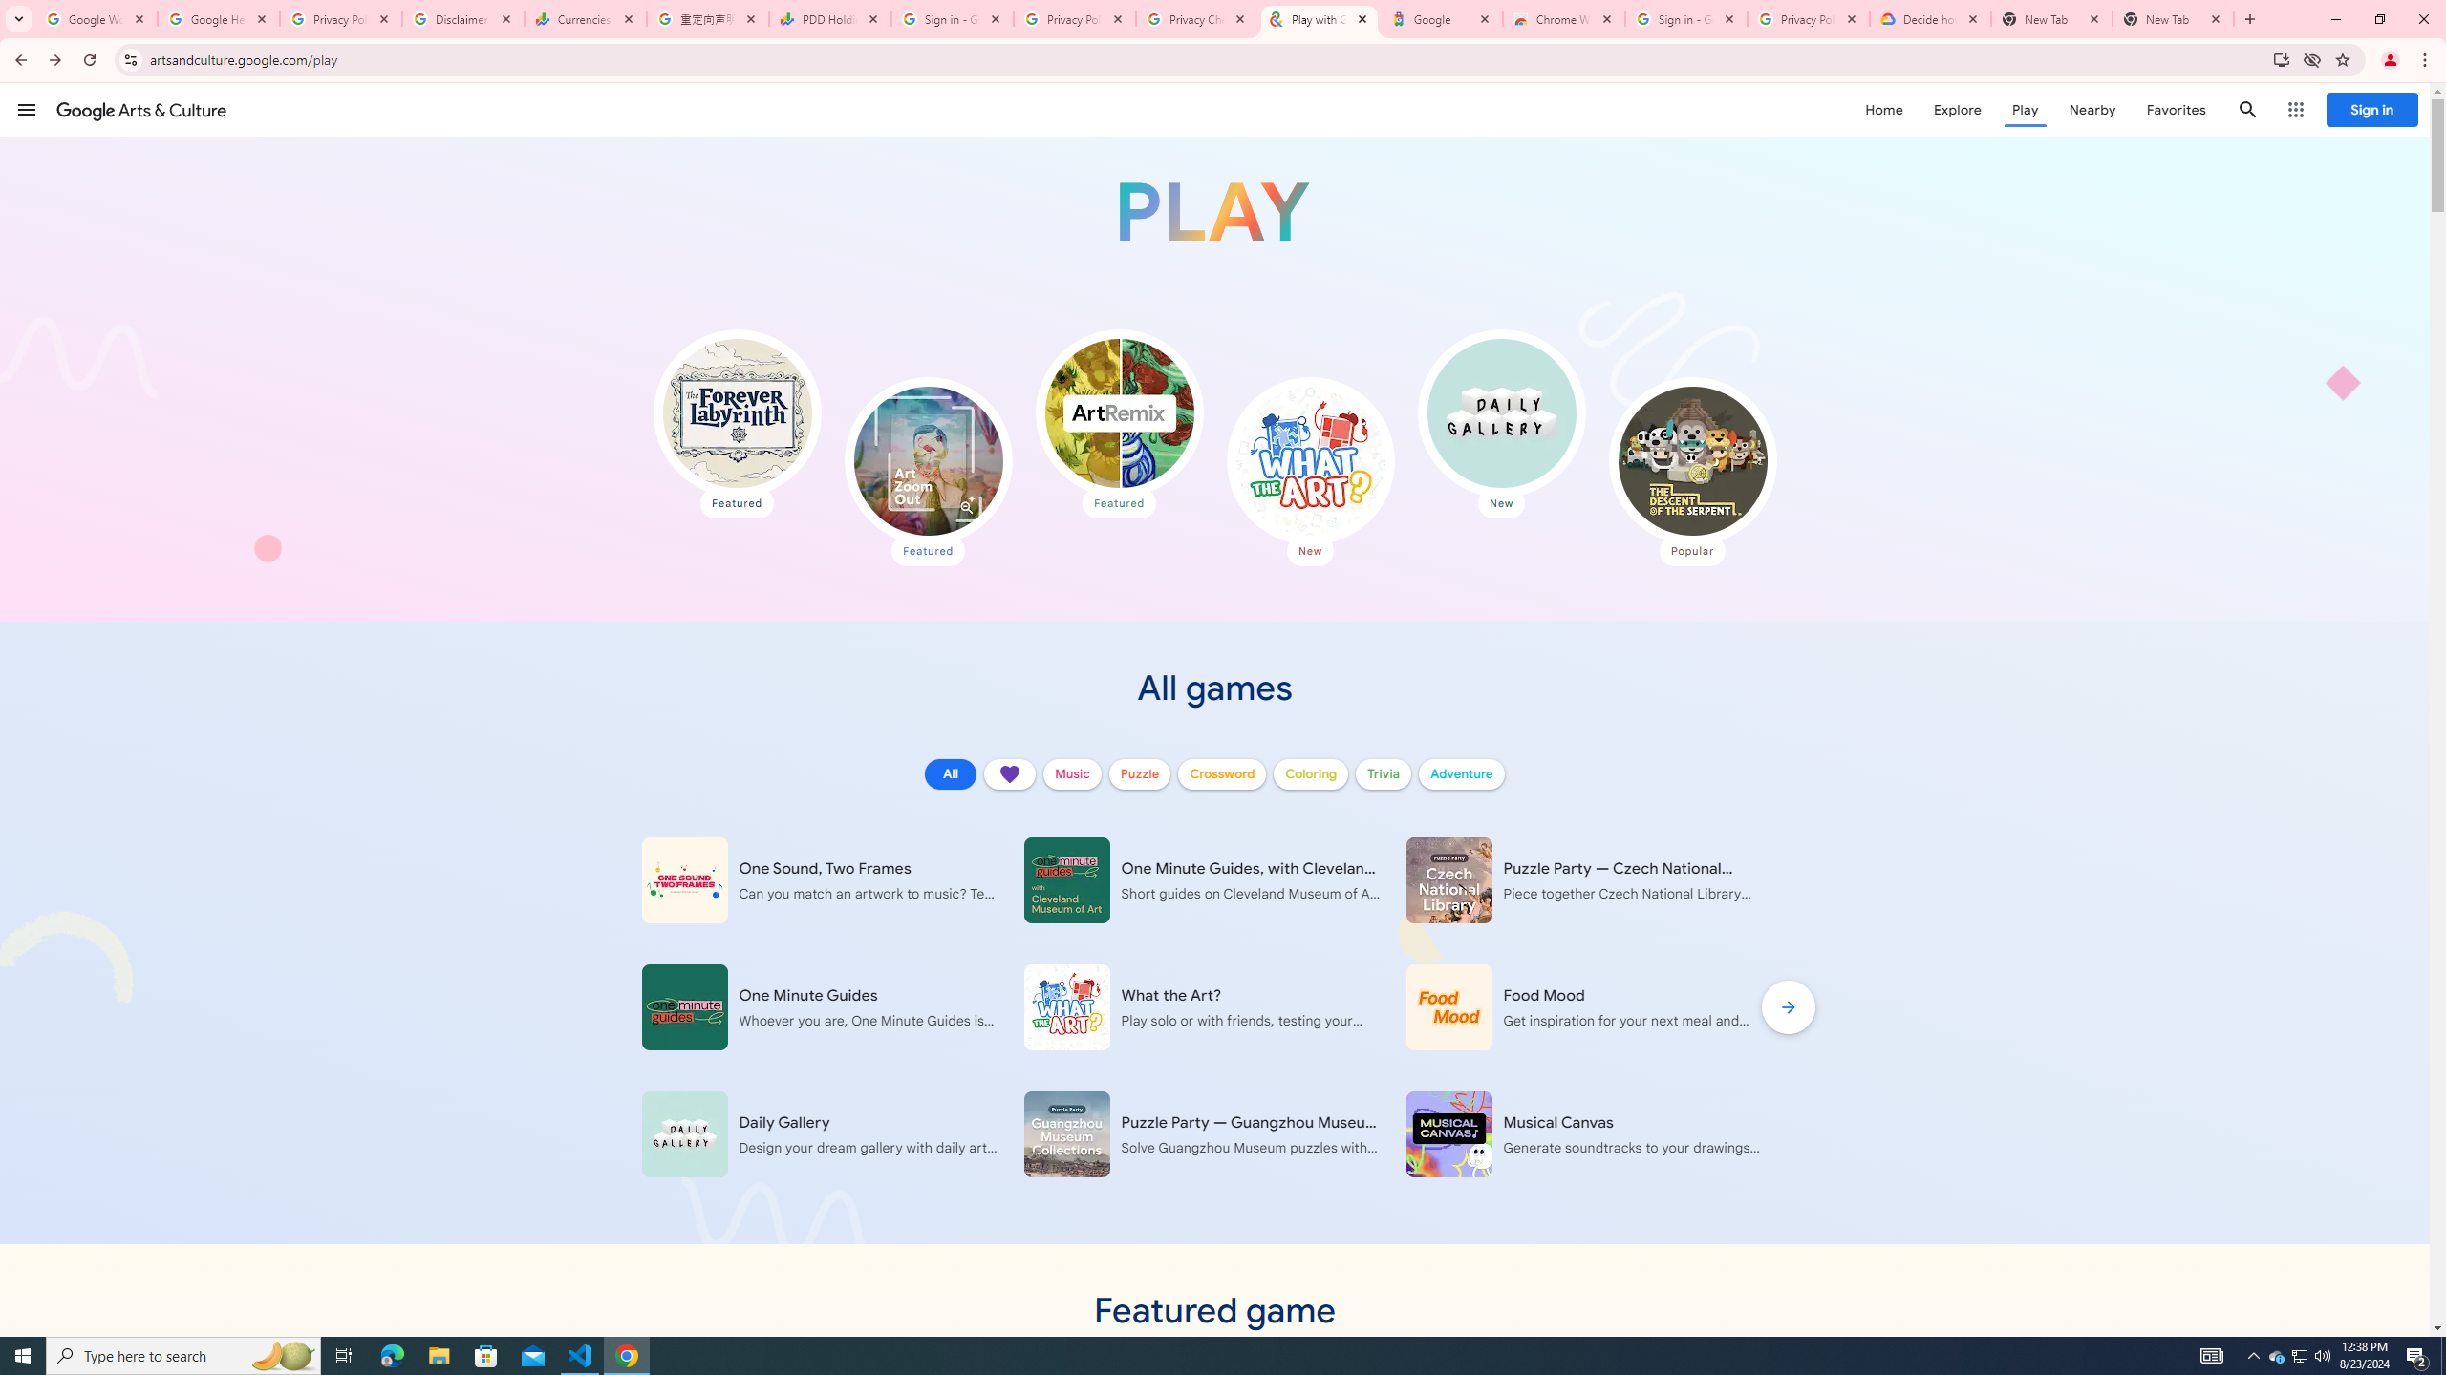 The height and width of the screenshot is (1375, 2446). I want to click on Nearby, so click(2091, 109).